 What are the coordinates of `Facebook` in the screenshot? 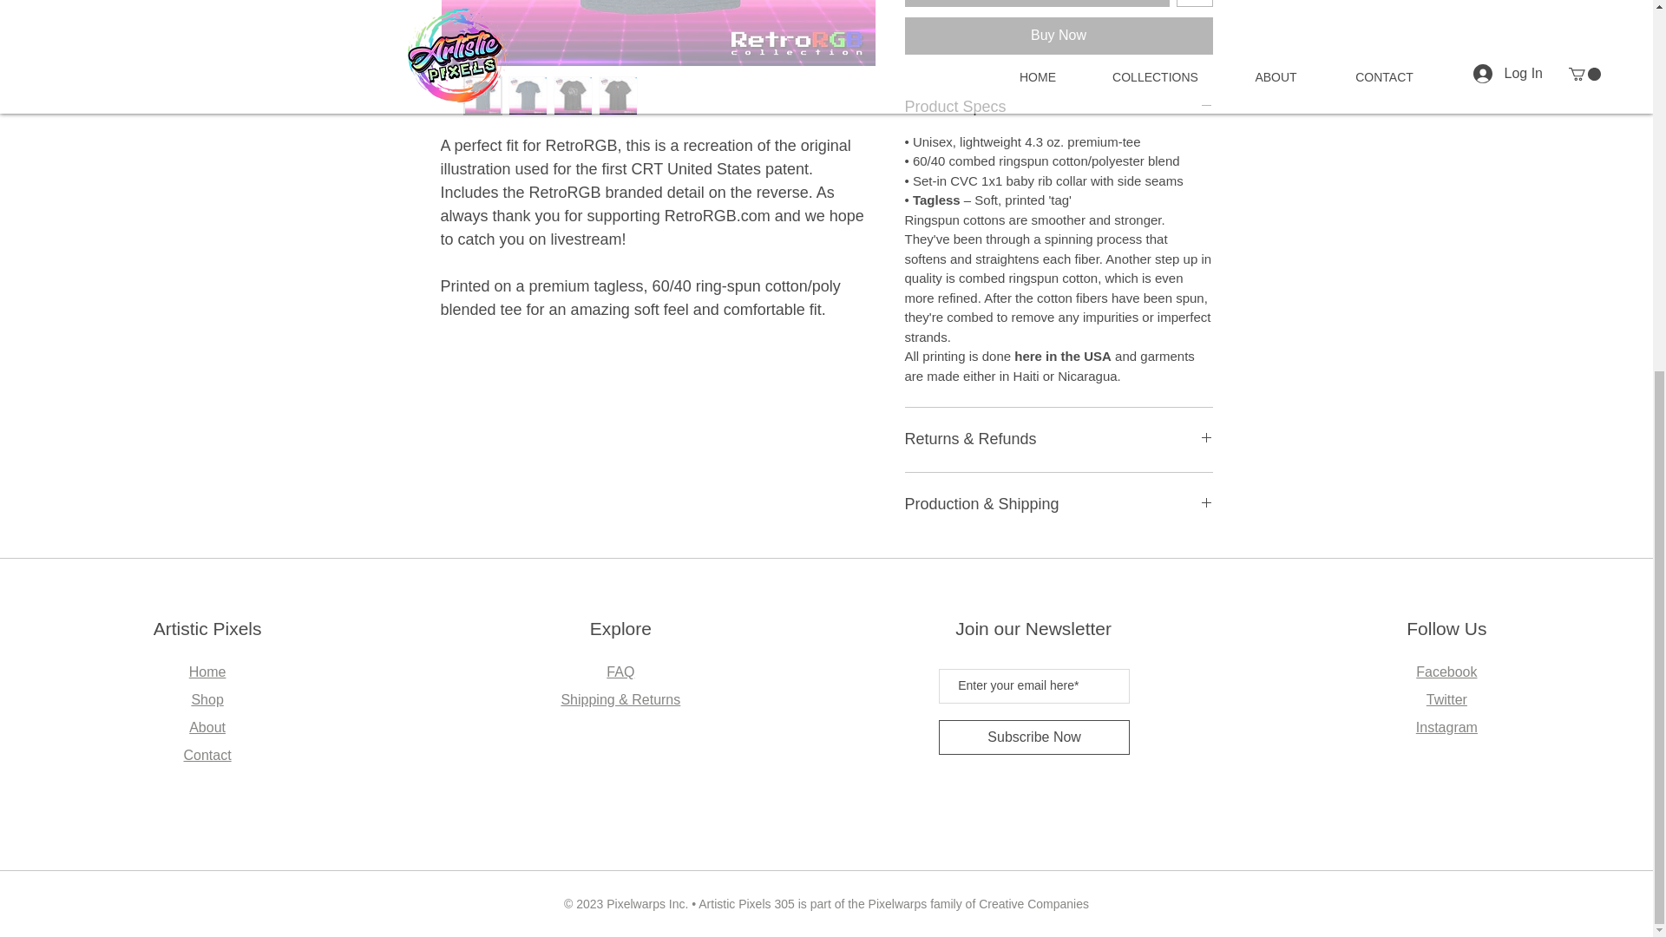 It's located at (1446, 672).